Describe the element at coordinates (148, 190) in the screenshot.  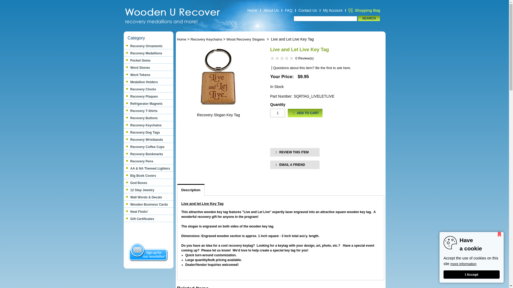
I see `12 Step Jewelry` at that location.